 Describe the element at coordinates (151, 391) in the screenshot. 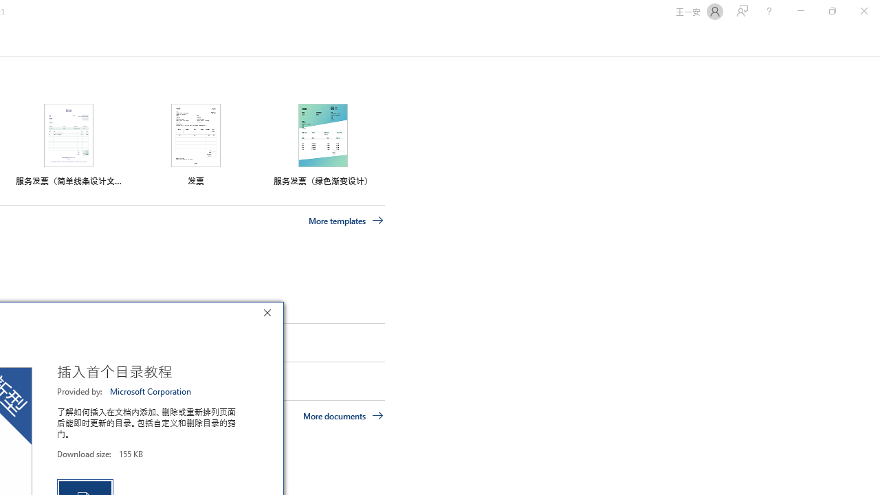

I see `Microsoft Corporation` at that location.